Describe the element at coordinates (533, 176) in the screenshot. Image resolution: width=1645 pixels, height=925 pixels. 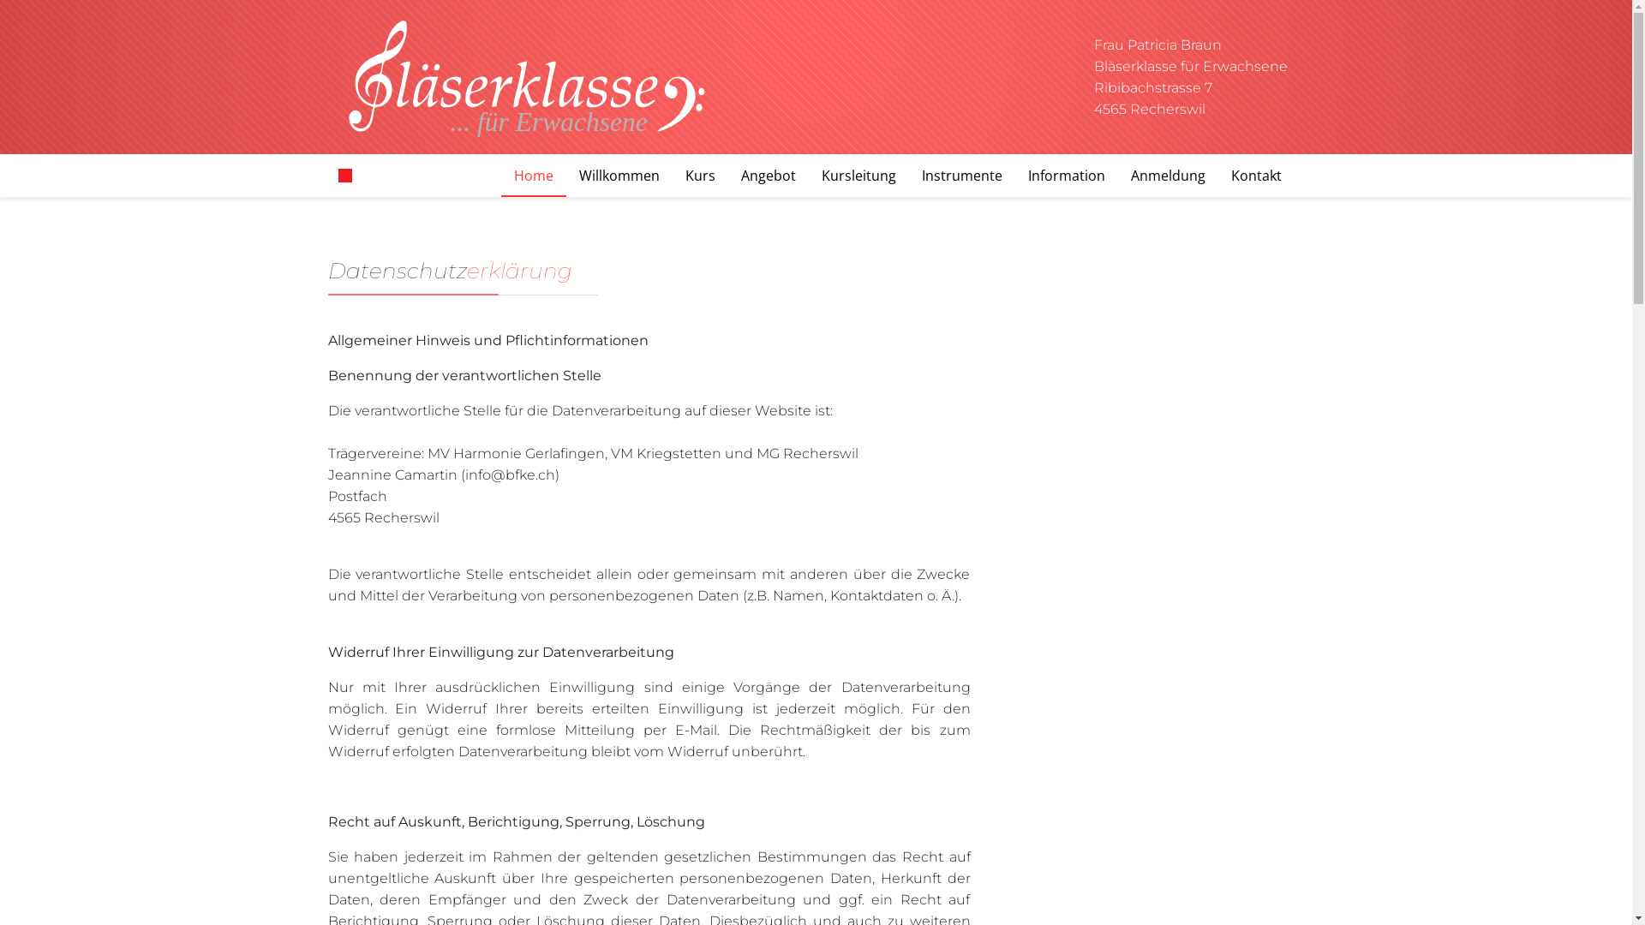
I see `Home` at that location.